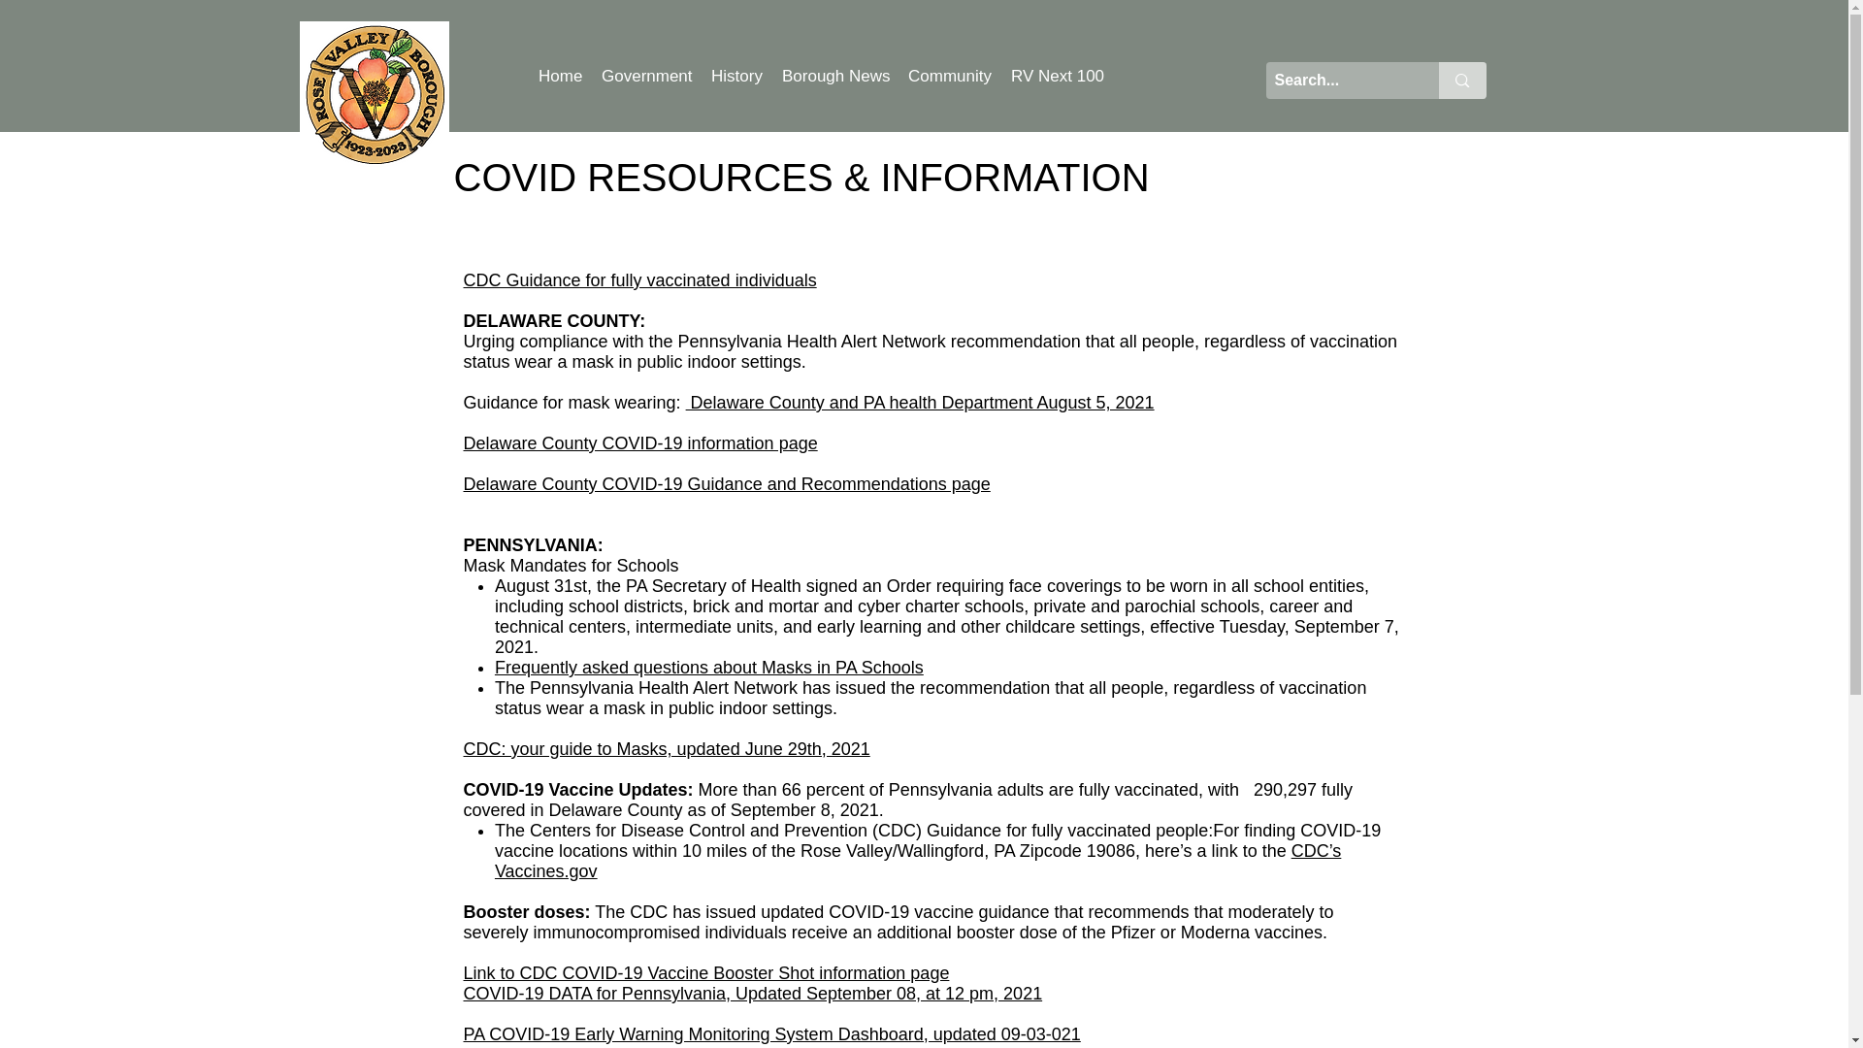 The image size is (1863, 1048). I want to click on Delaware County COVID-19 Guidance and Recommendations page, so click(728, 483).